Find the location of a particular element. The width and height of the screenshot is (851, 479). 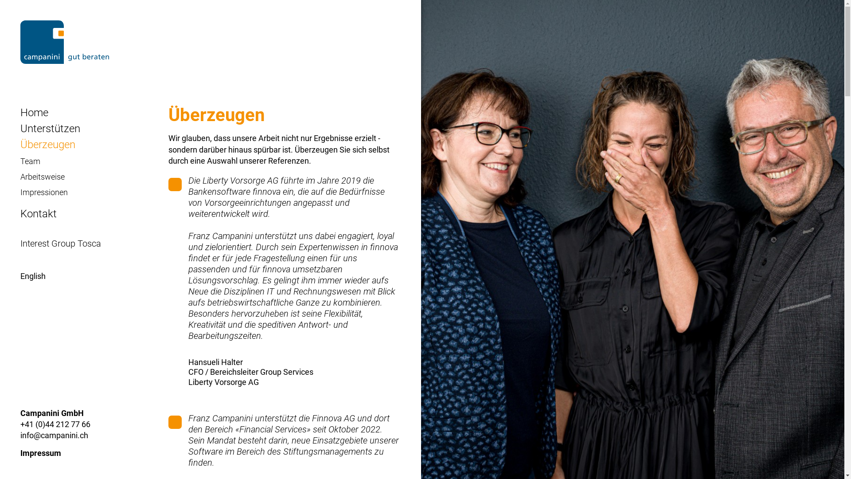

Arbeitsweise is located at coordinates (49, 177).